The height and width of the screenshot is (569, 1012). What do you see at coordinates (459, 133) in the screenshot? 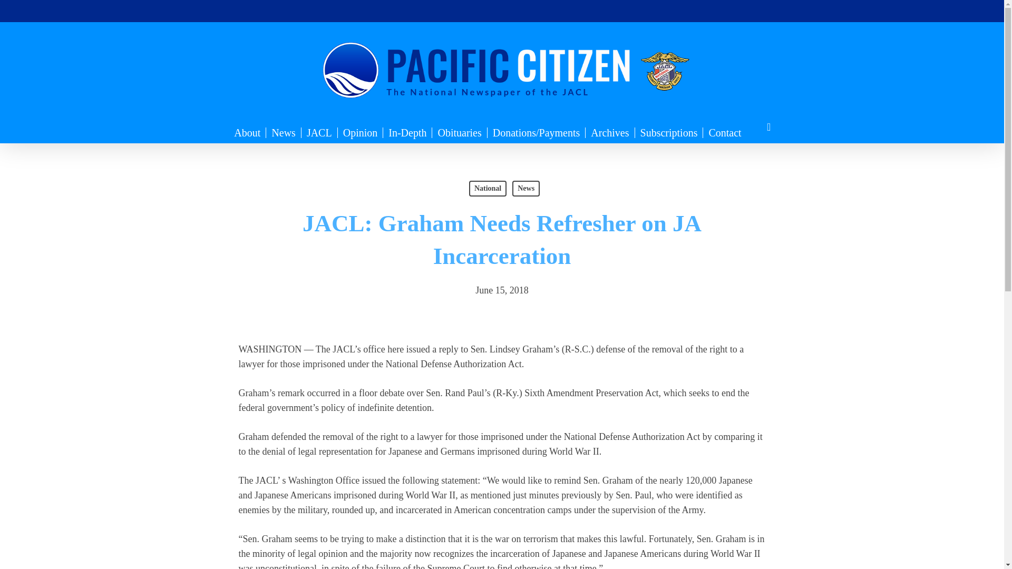
I see `Obituaries` at bounding box center [459, 133].